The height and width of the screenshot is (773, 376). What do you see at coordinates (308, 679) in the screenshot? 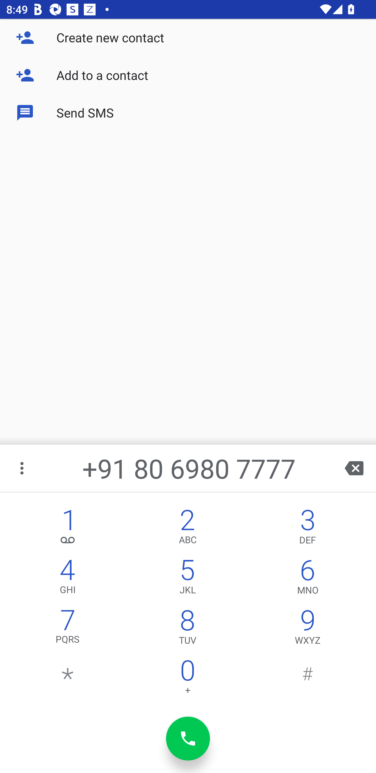
I see `#` at bounding box center [308, 679].